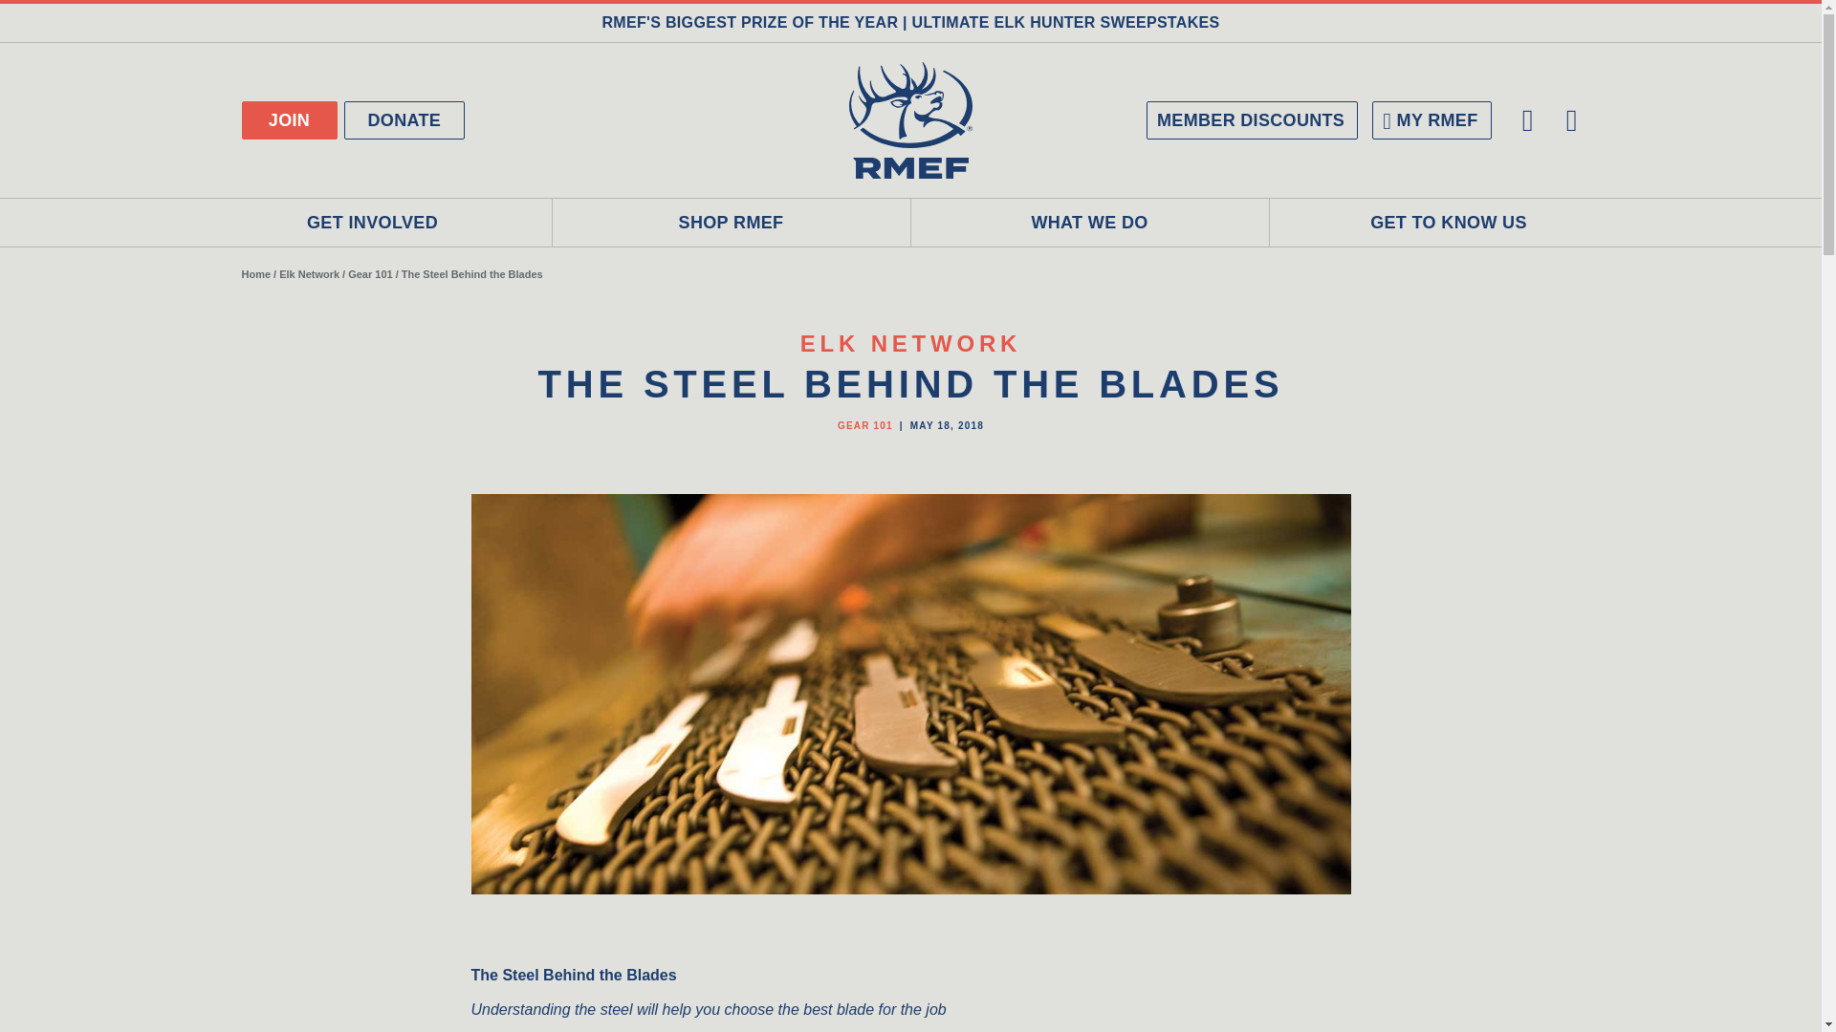 The width and height of the screenshot is (1836, 1032). What do you see at coordinates (372, 223) in the screenshot?
I see `GET INVOLVED` at bounding box center [372, 223].